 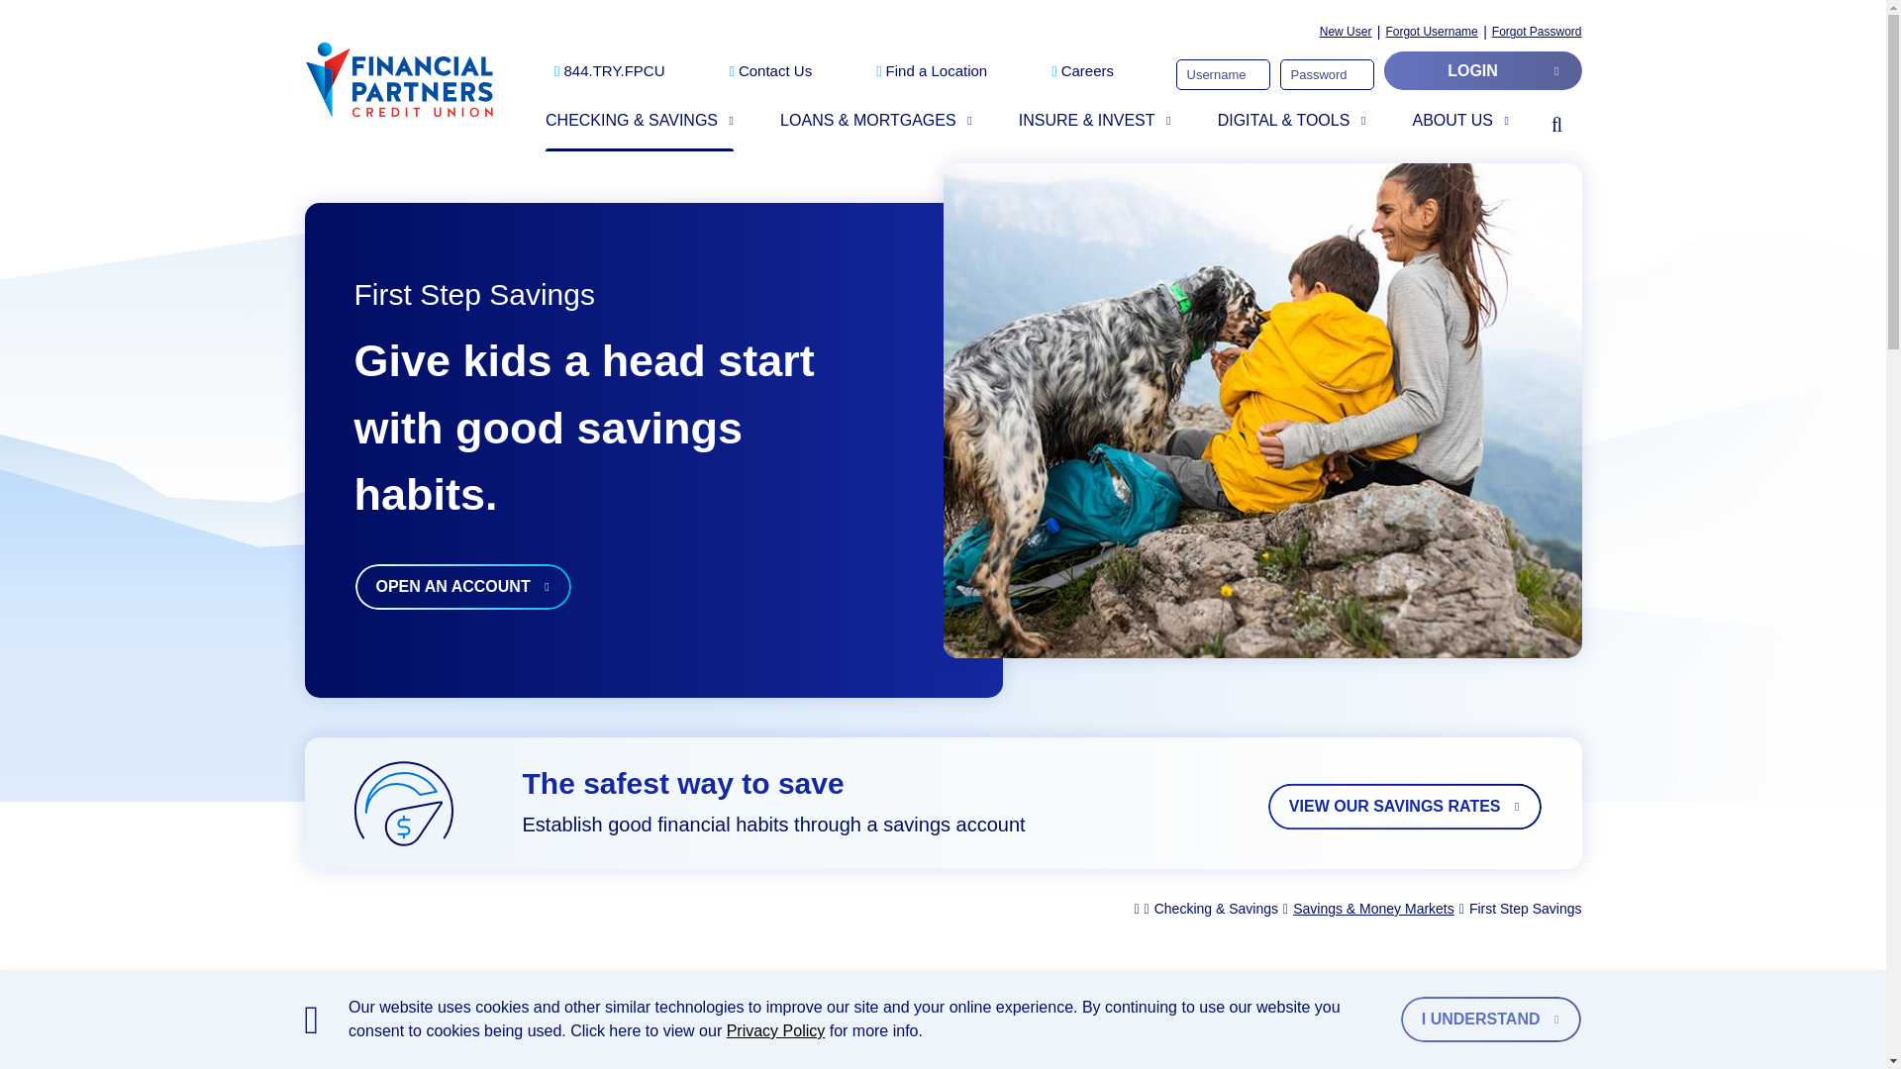 What do you see at coordinates (610, 71) in the screenshot?
I see `844.TRY.FPCU` at bounding box center [610, 71].